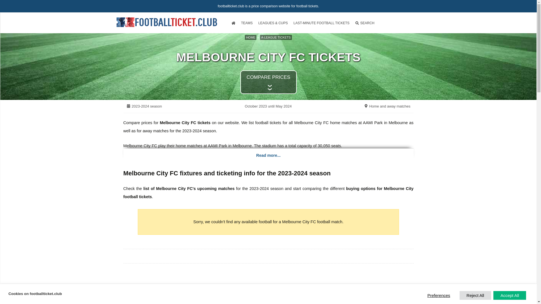 This screenshot has height=304, width=541. I want to click on NEW YORK RED BULLS TICKETS, so click(298, 66).